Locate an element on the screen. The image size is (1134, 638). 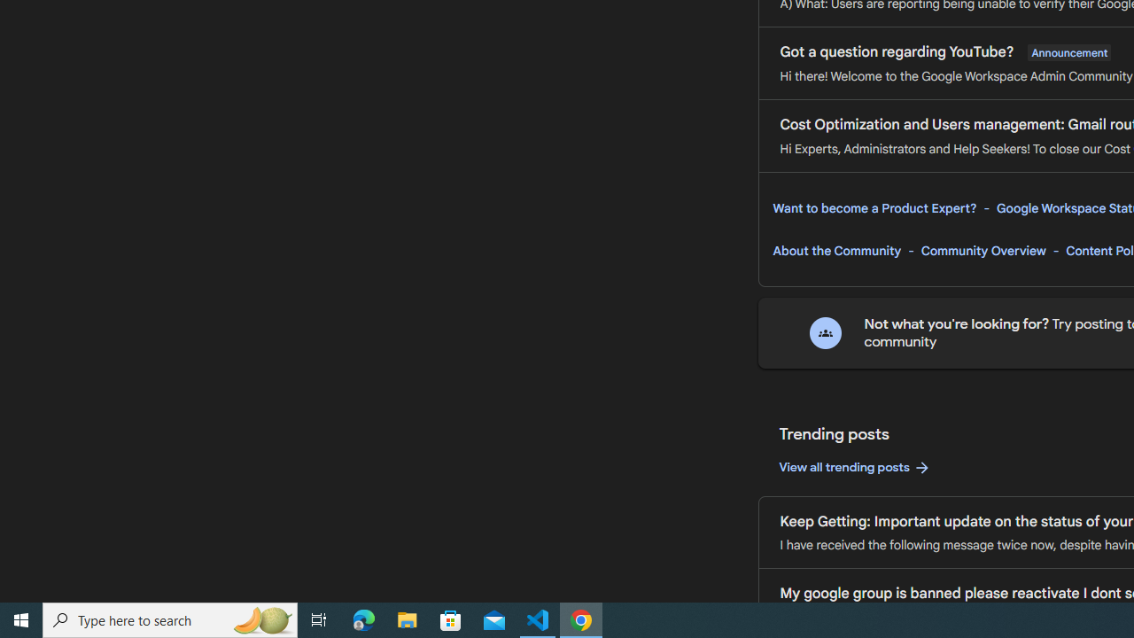
View all trending posts is located at coordinates (854, 468).